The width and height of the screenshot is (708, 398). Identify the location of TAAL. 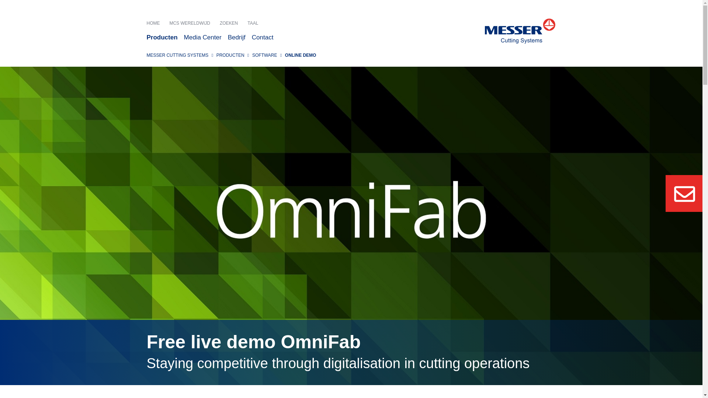
(256, 23).